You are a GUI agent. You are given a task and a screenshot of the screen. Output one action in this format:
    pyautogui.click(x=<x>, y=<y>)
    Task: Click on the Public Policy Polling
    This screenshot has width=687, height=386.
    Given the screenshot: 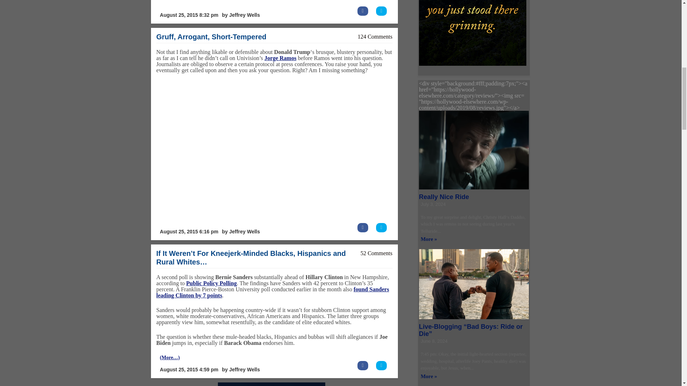 What is the action you would take?
    pyautogui.click(x=211, y=283)
    